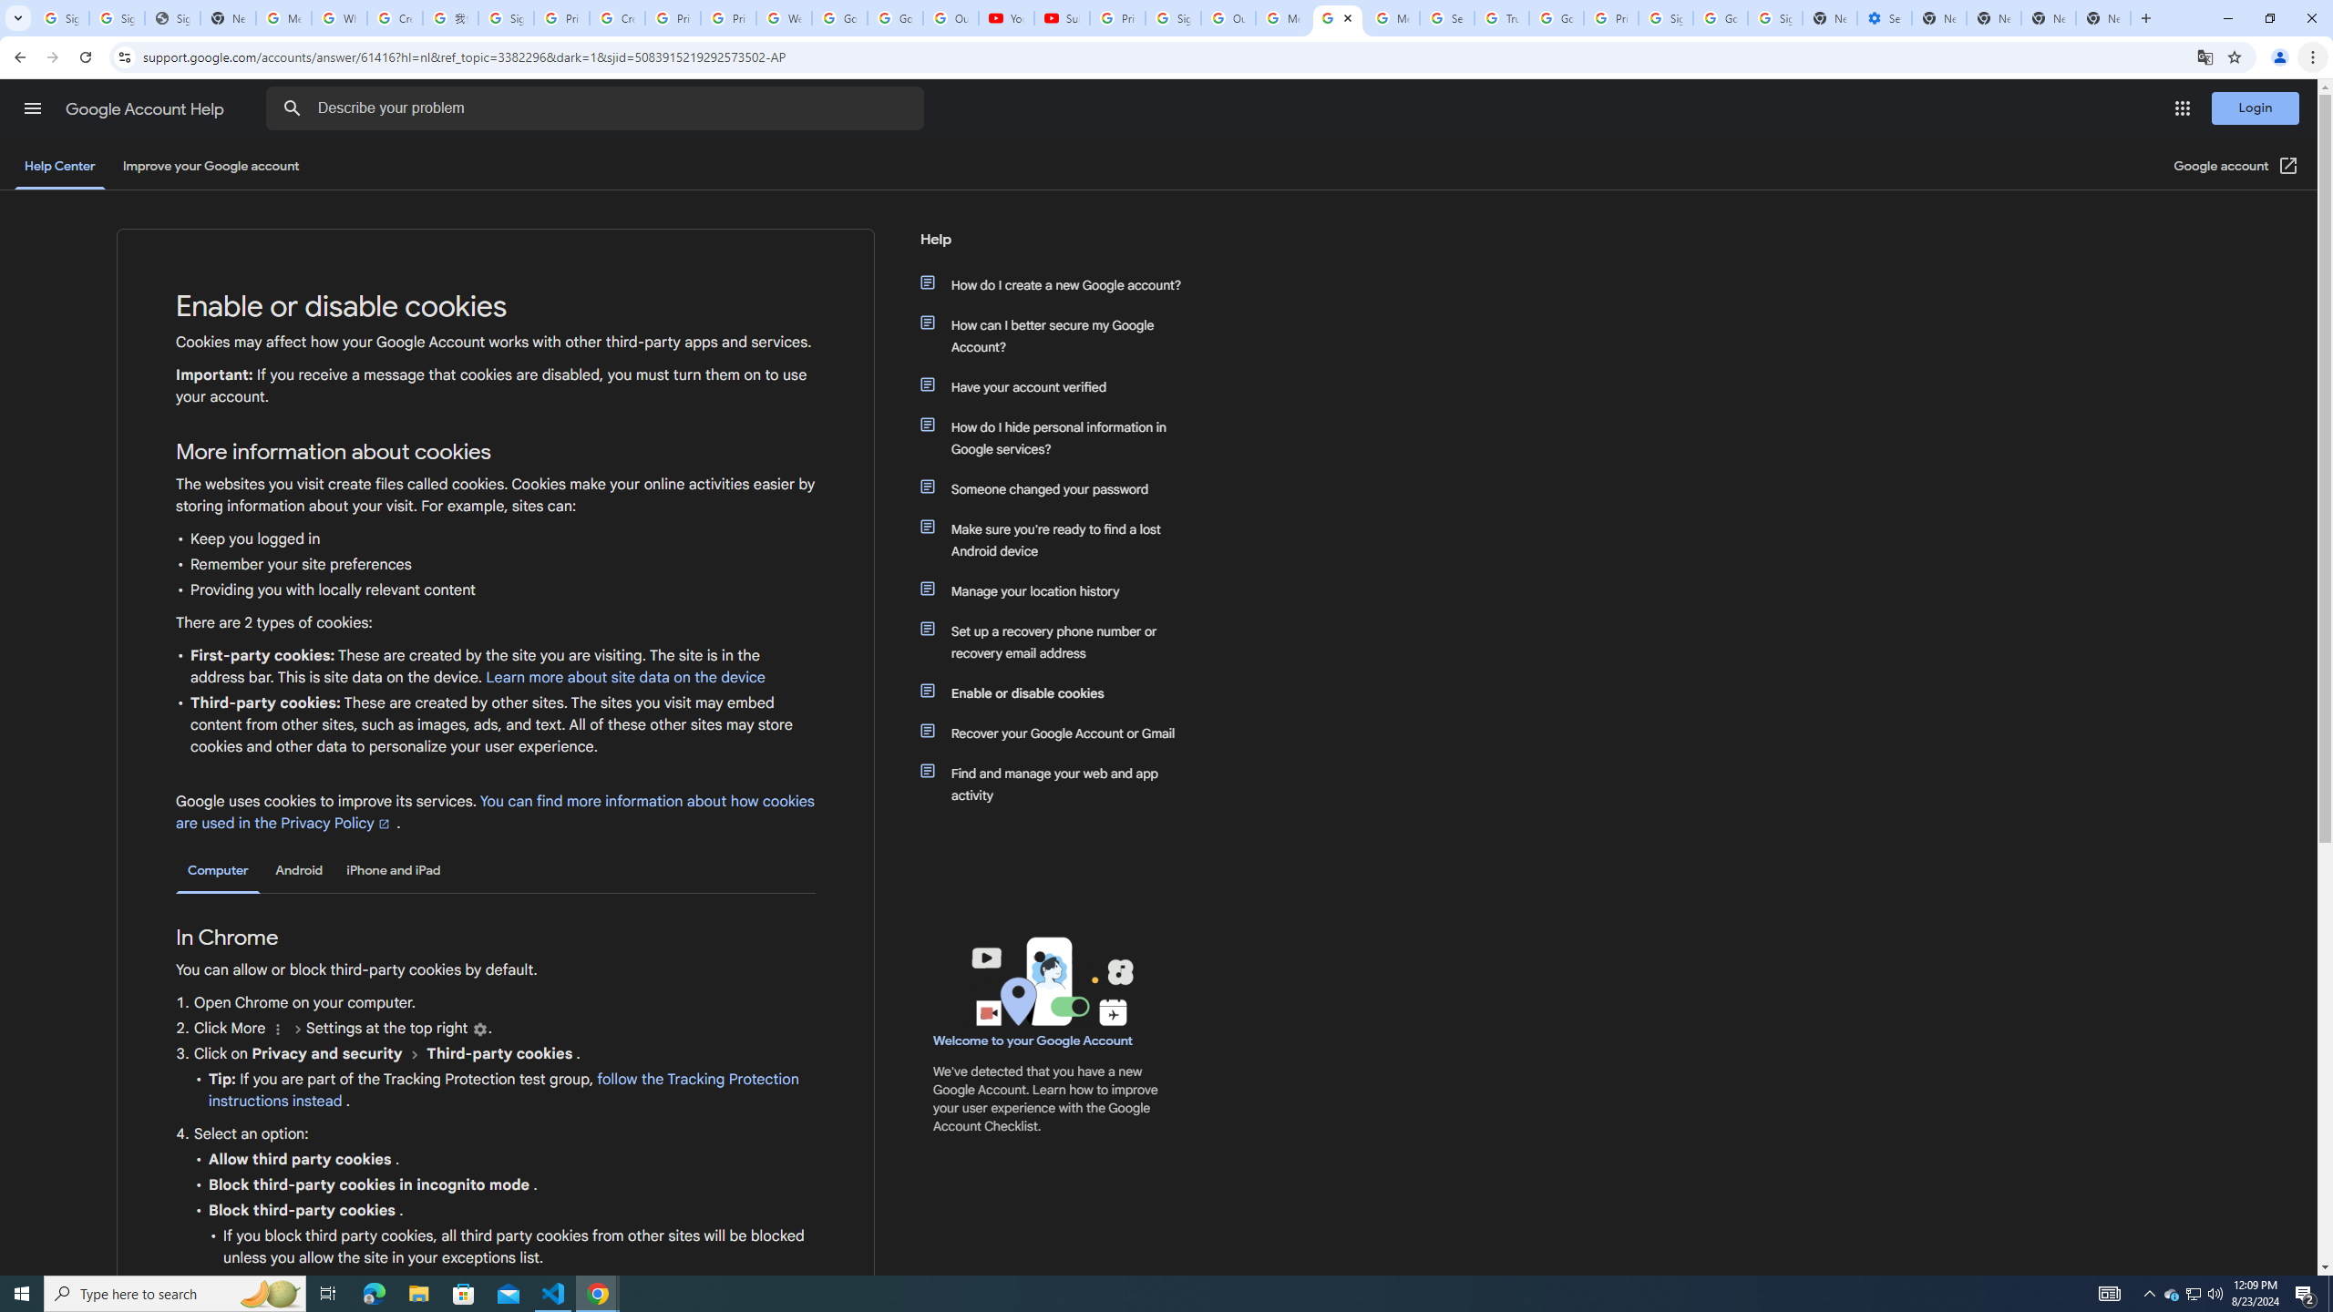  What do you see at coordinates (1060, 641) in the screenshot?
I see `Set up a recovery phone number or recovery email address` at bounding box center [1060, 641].